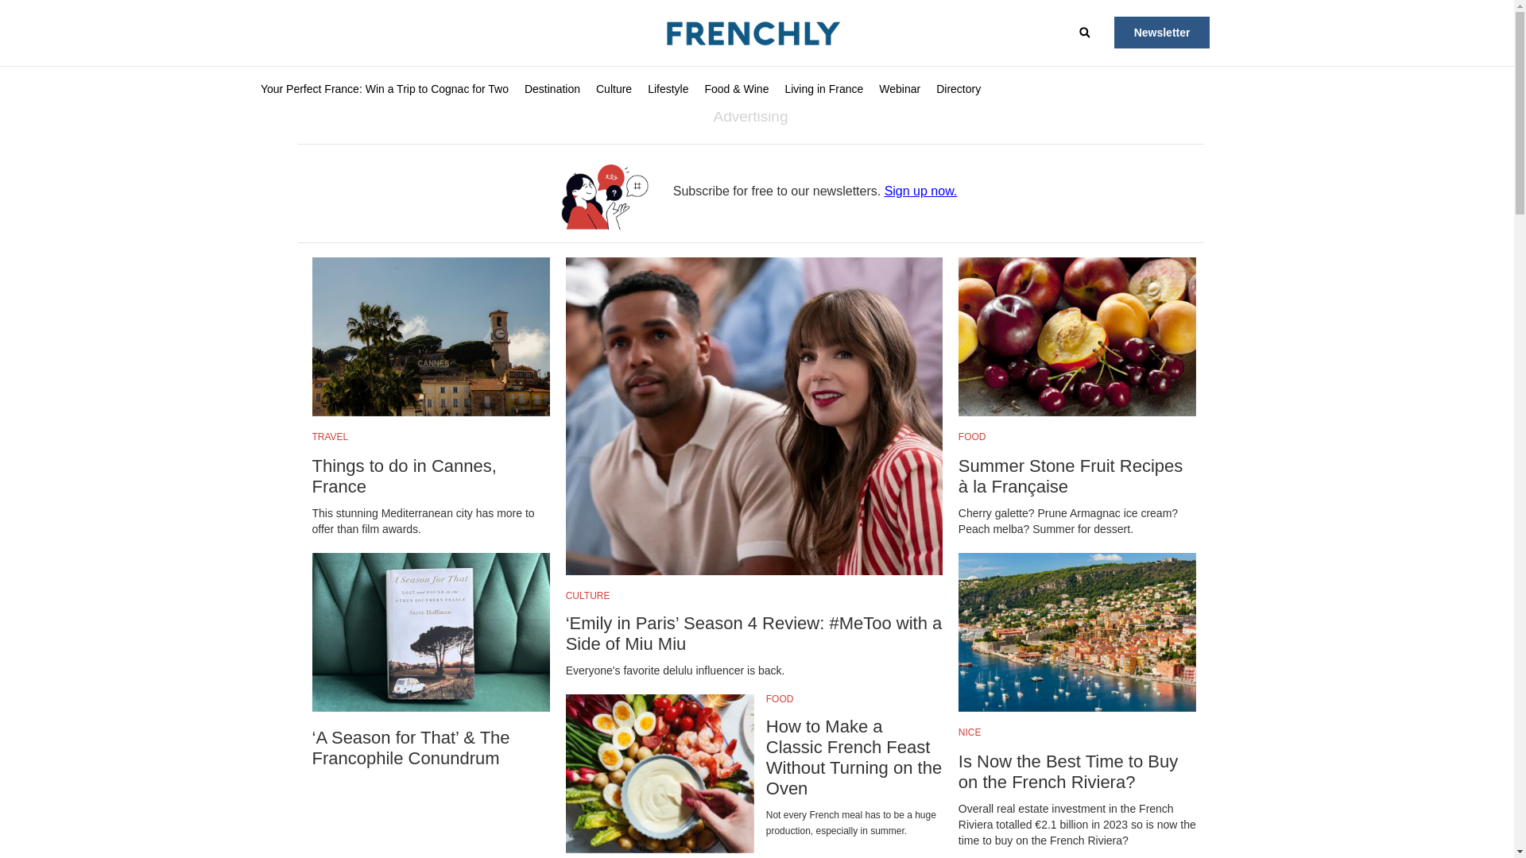 This screenshot has height=858, width=1526. Describe the element at coordinates (668, 89) in the screenshot. I see `Lifestyle` at that location.